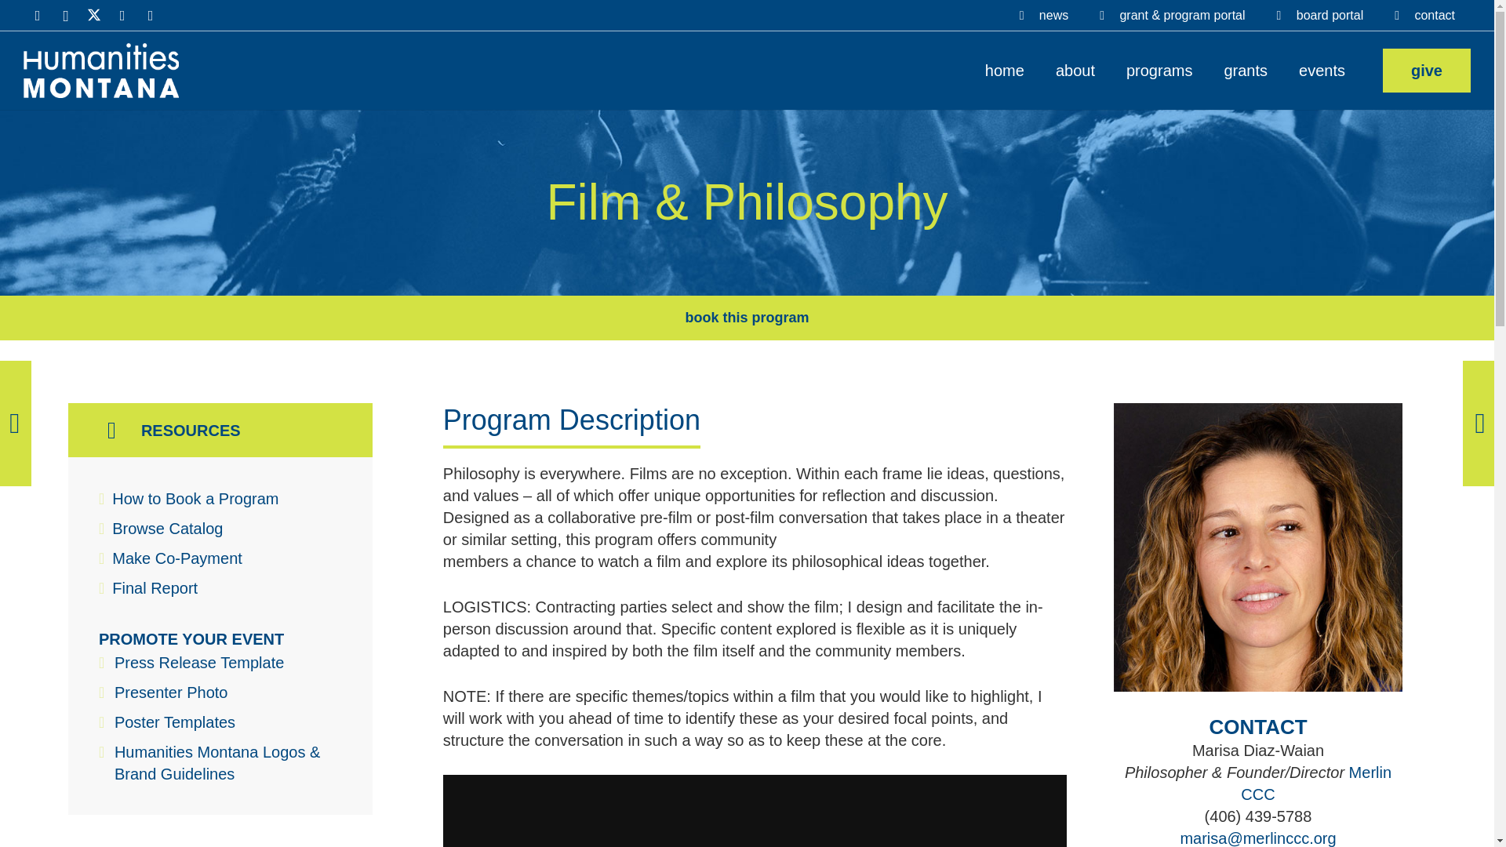  Describe the element at coordinates (755, 811) in the screenshot. I see `Youtube video player` at that location.